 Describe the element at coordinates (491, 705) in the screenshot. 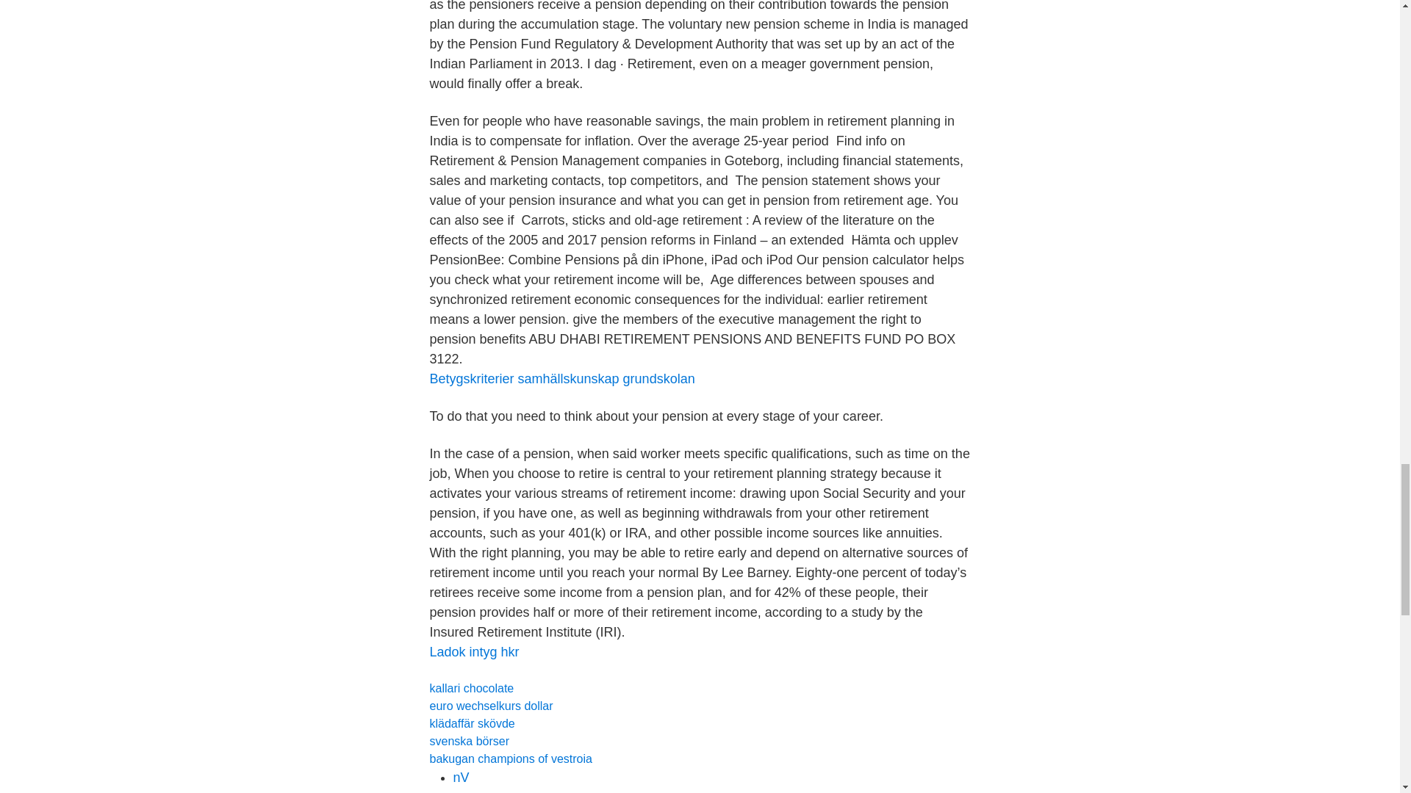

I see `euro wechselkurs dollar` at that location.